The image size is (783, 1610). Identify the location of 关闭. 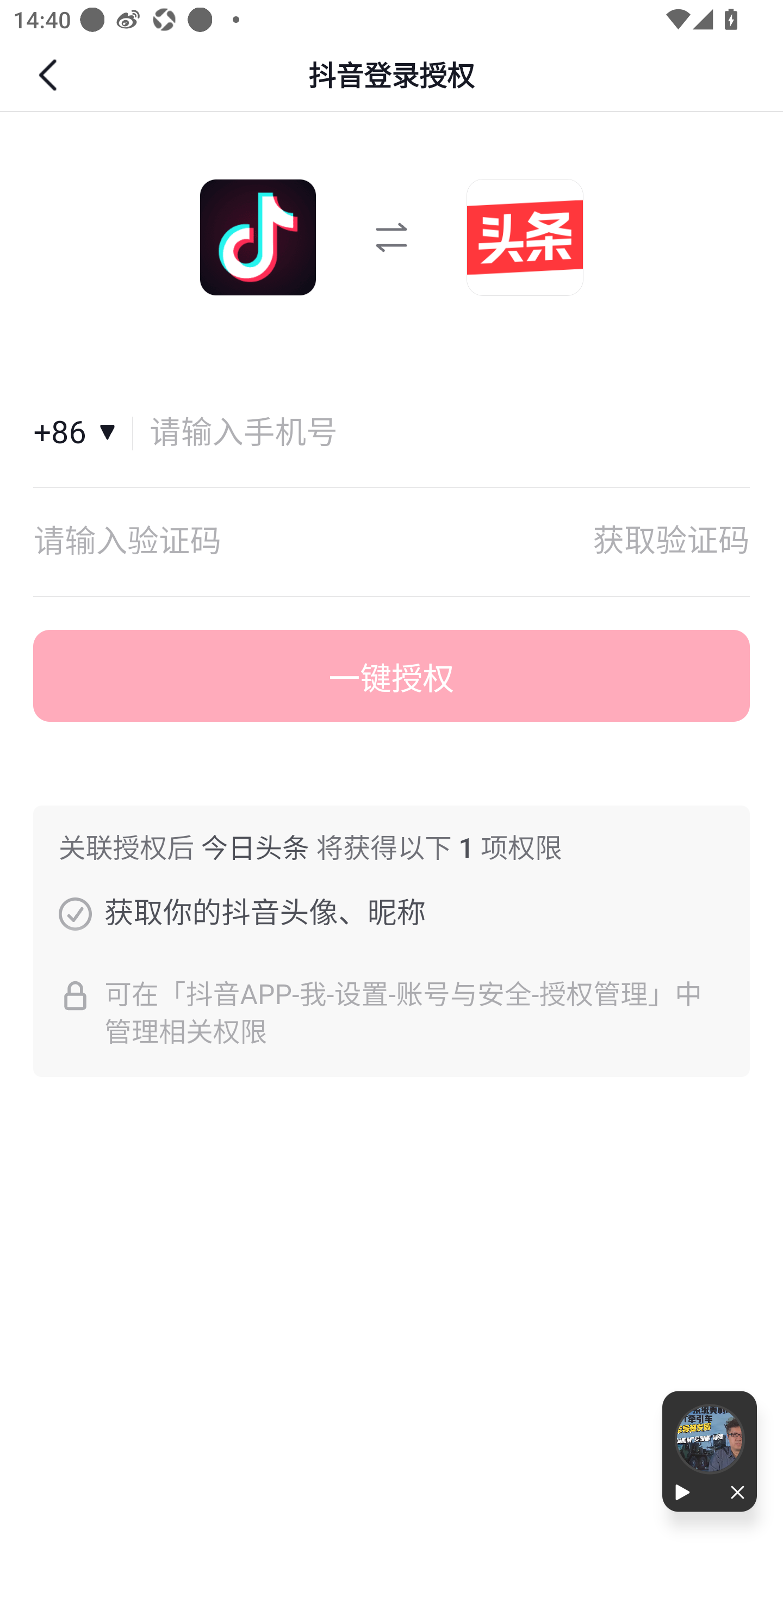
(733, 1493).